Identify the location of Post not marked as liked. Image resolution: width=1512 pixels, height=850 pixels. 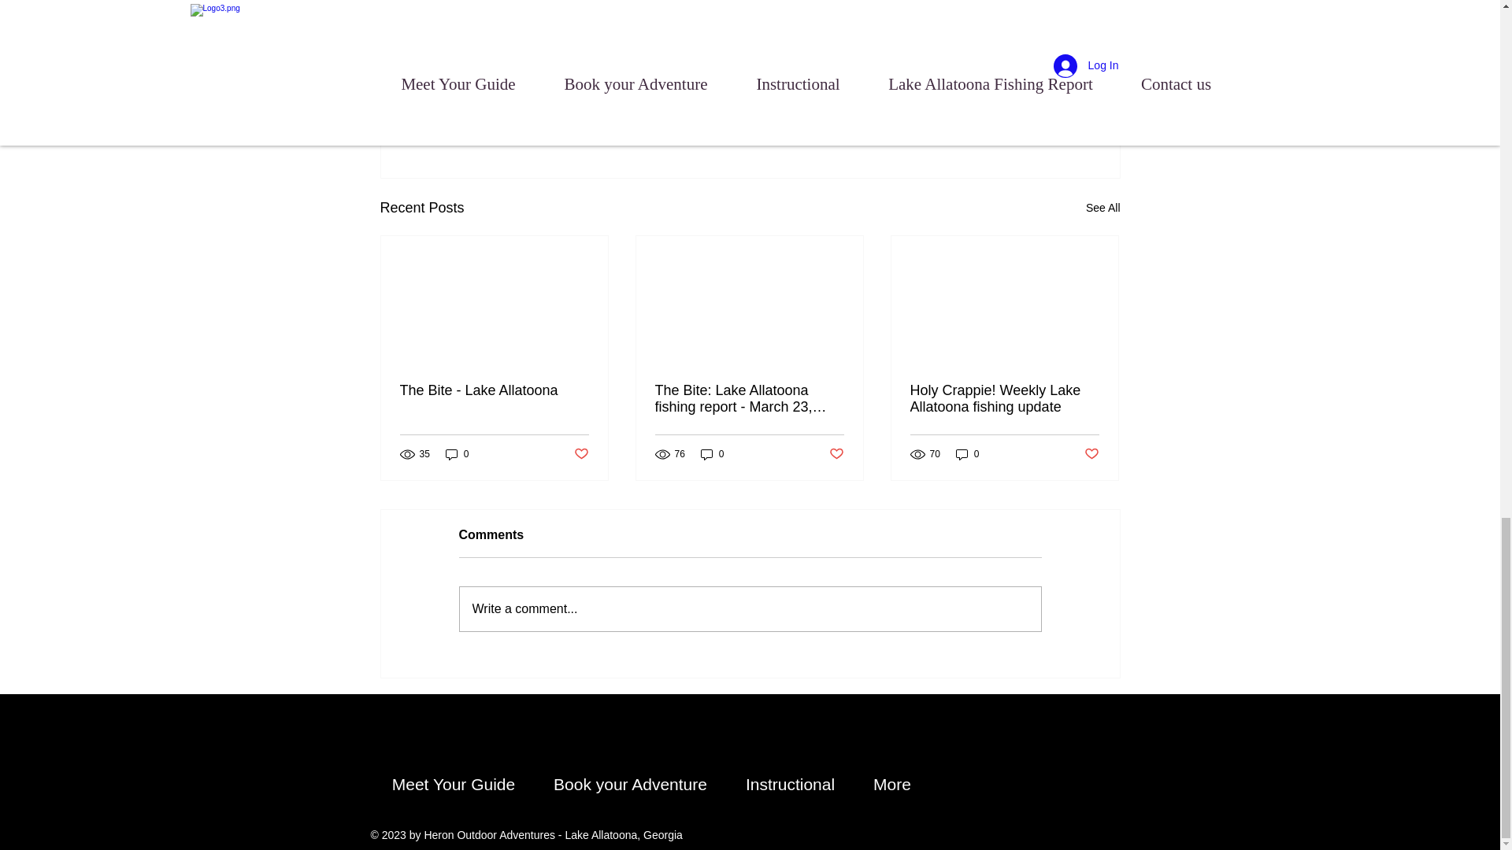
(836, 454).